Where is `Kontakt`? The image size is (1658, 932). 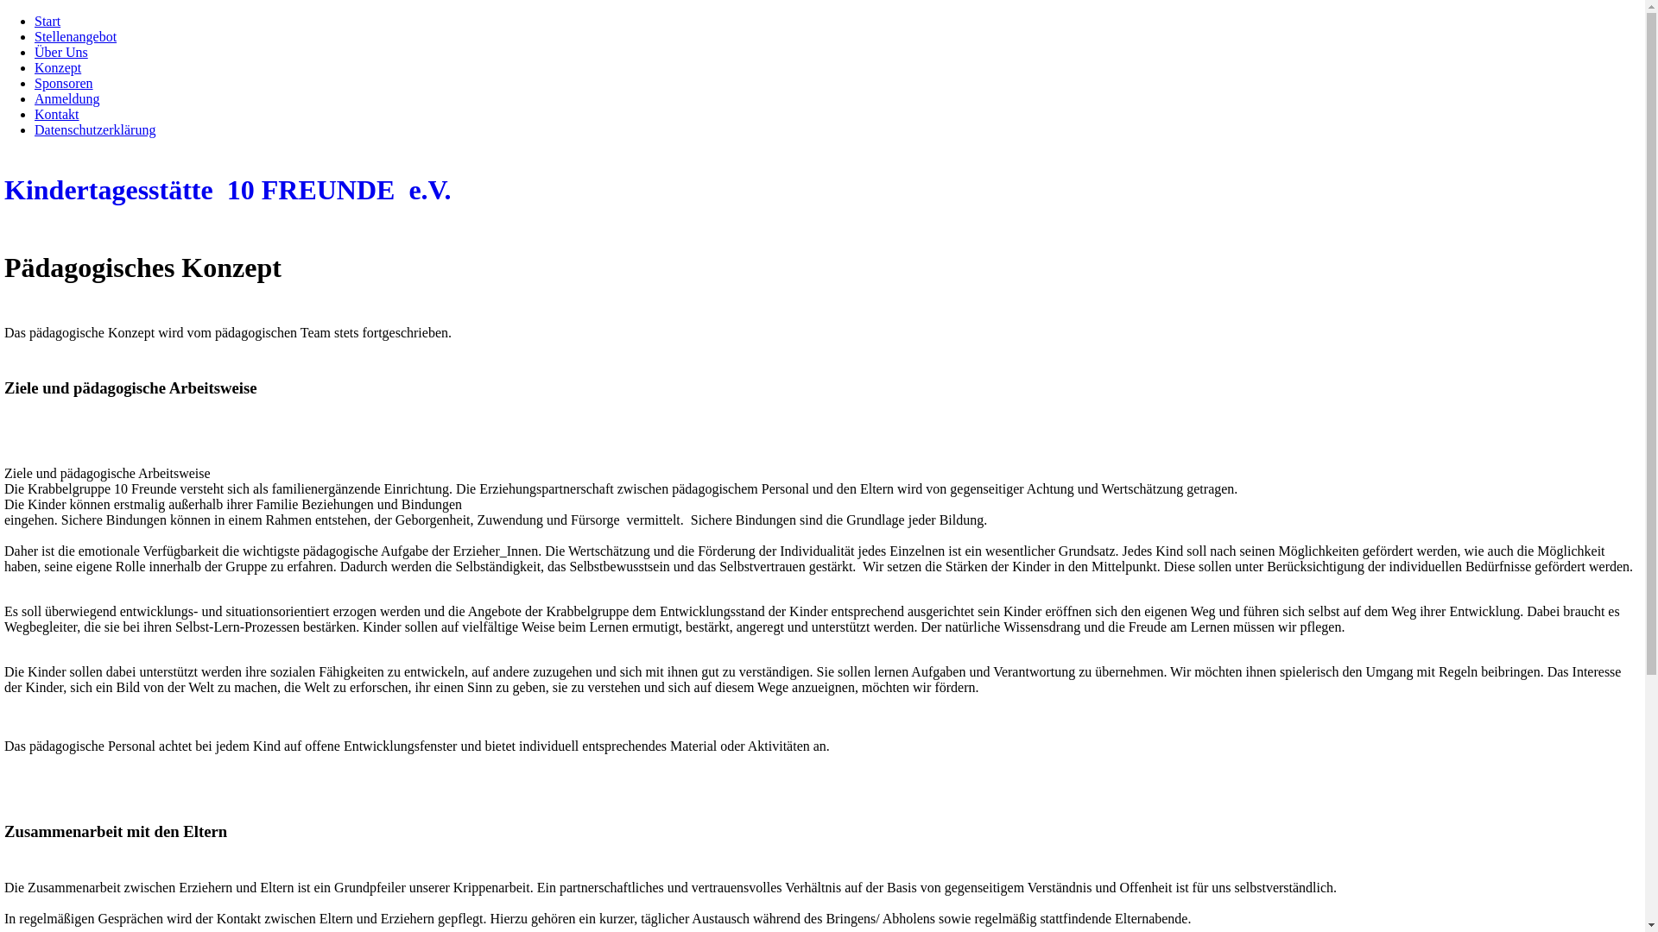 Kontakt is located at coordinates (57, 114).